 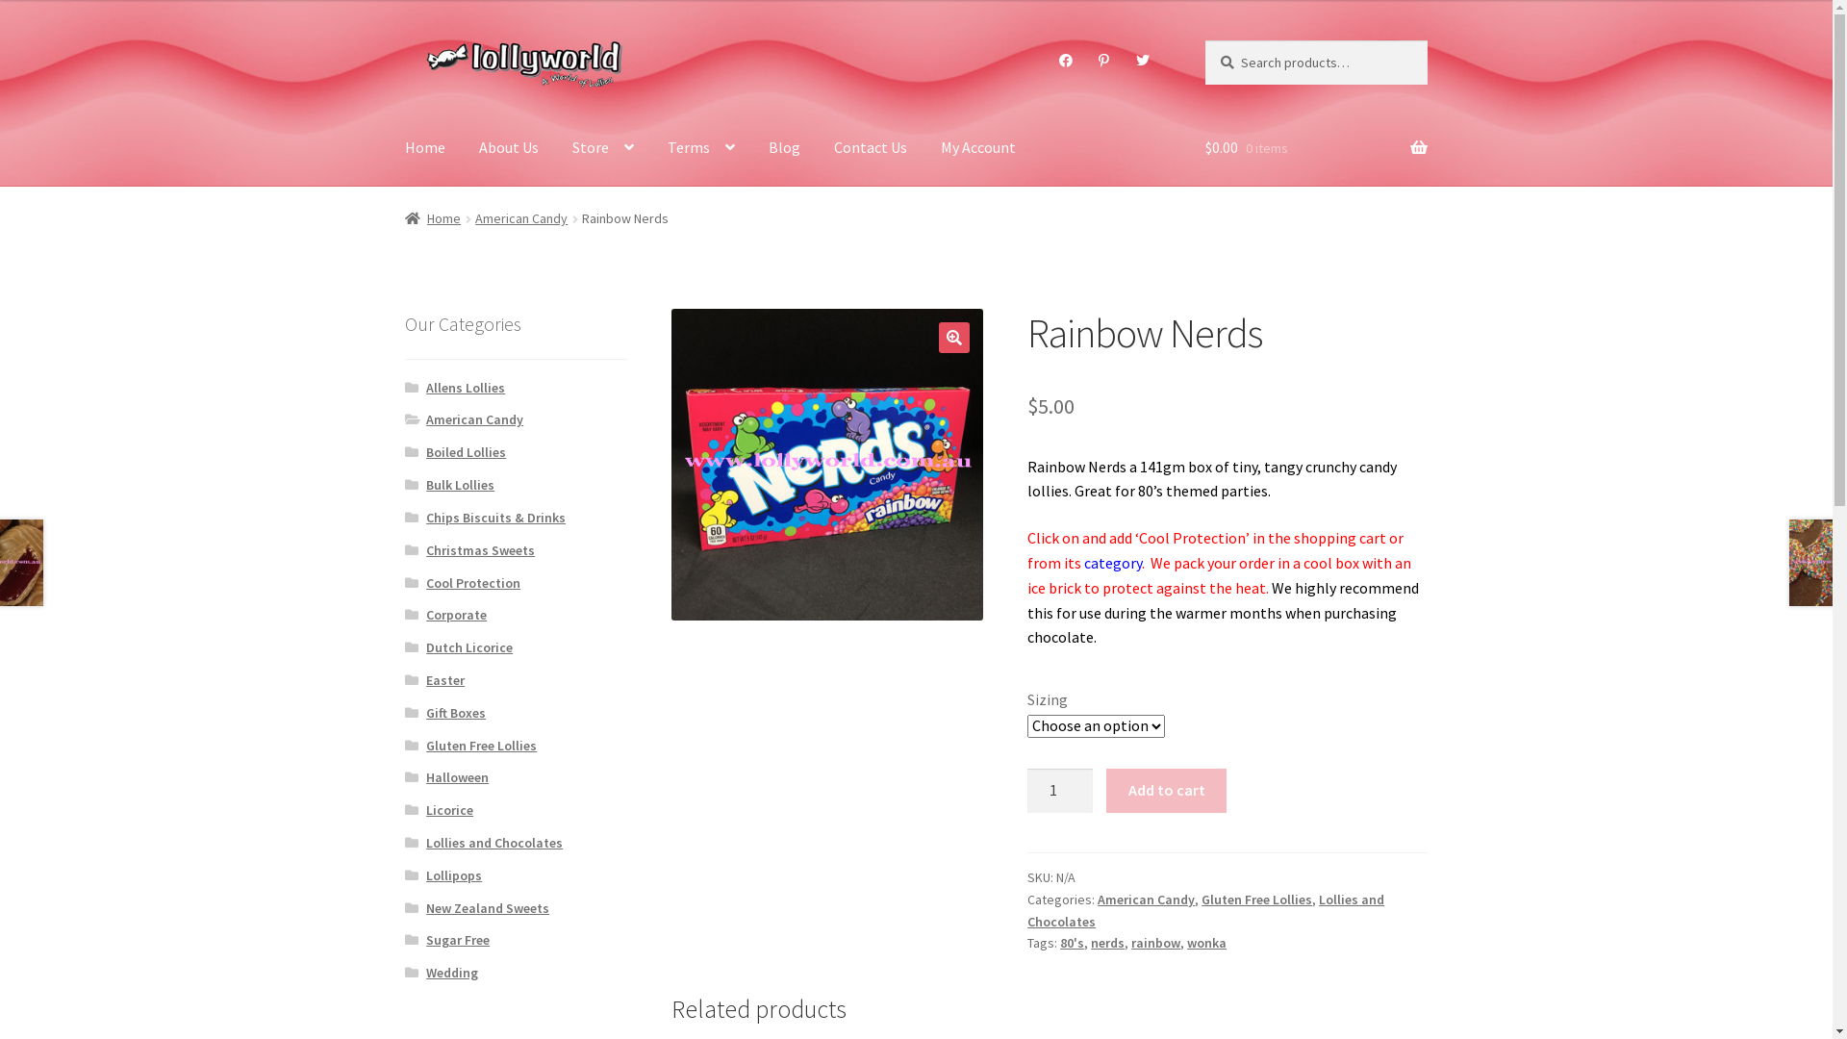 What do you see at coordinates (978, 148) in the screenshot?
I see `My Account` at bounding box center [978, 148].